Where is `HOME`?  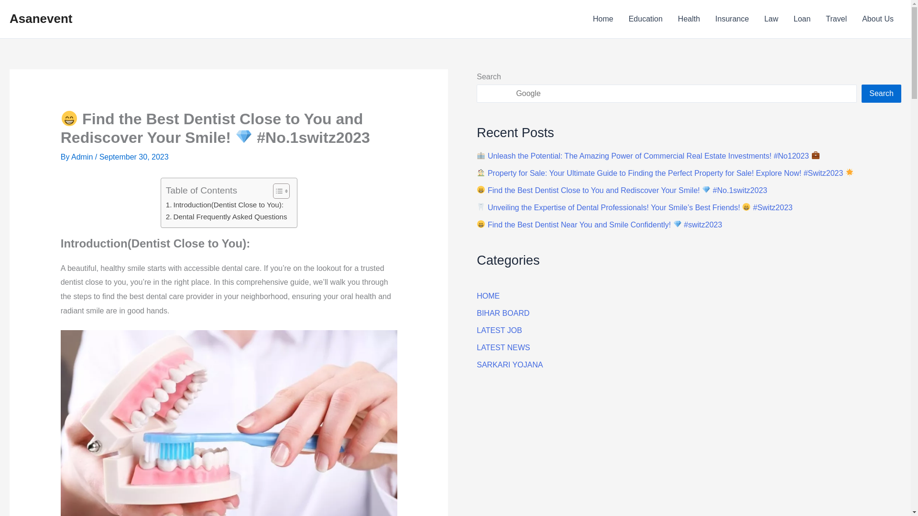
HOME is located at coordinates (488, 296).